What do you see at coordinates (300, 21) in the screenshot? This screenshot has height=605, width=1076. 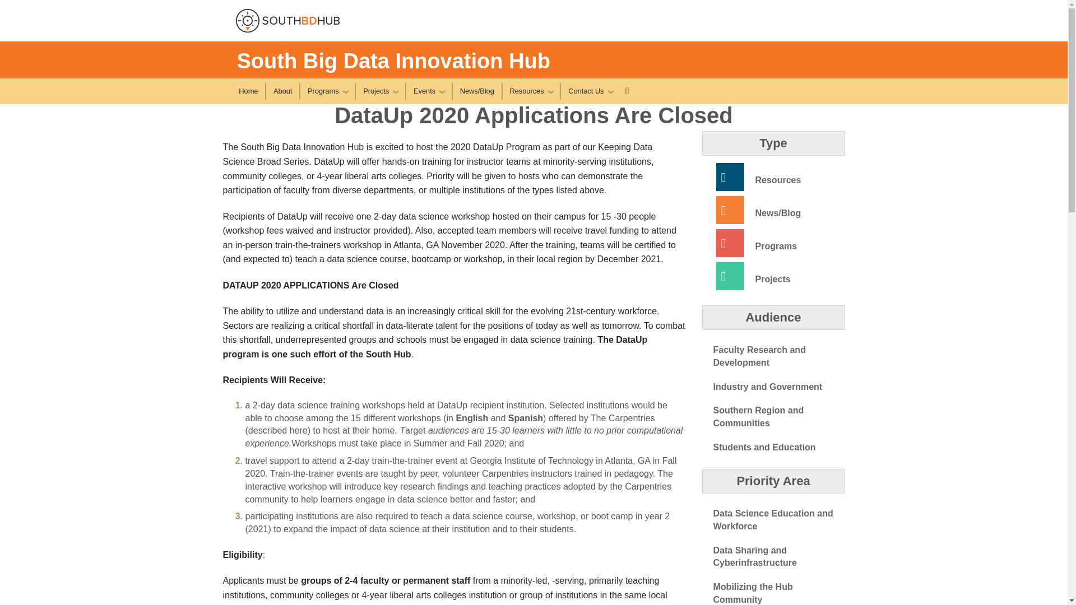 I see `South Big Data Hub` at bounding box center [300, 21].